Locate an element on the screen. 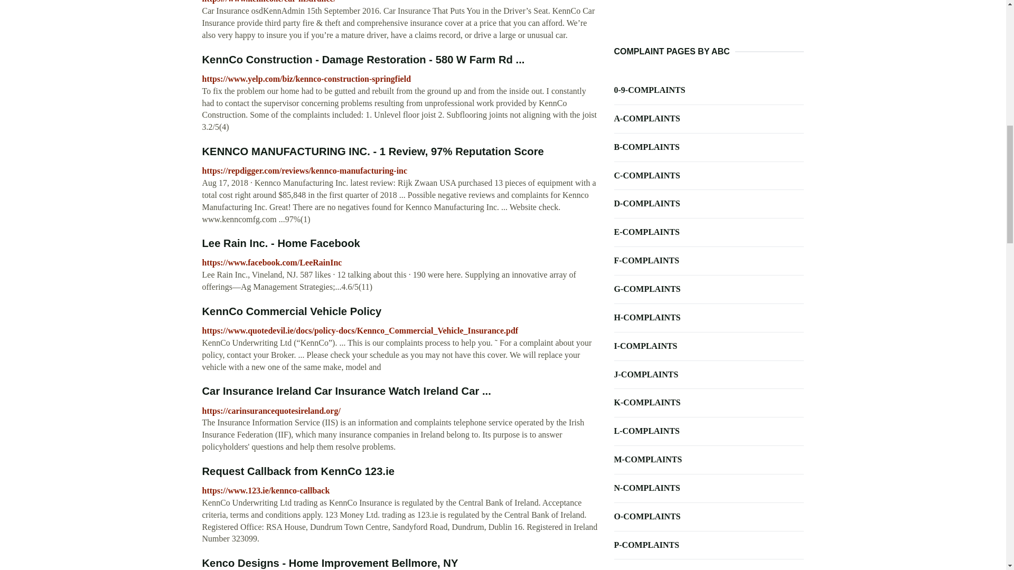 The image size is (1014, 570). KennCo Commercial Vehicle Policy is located at coordinates (292, 311).